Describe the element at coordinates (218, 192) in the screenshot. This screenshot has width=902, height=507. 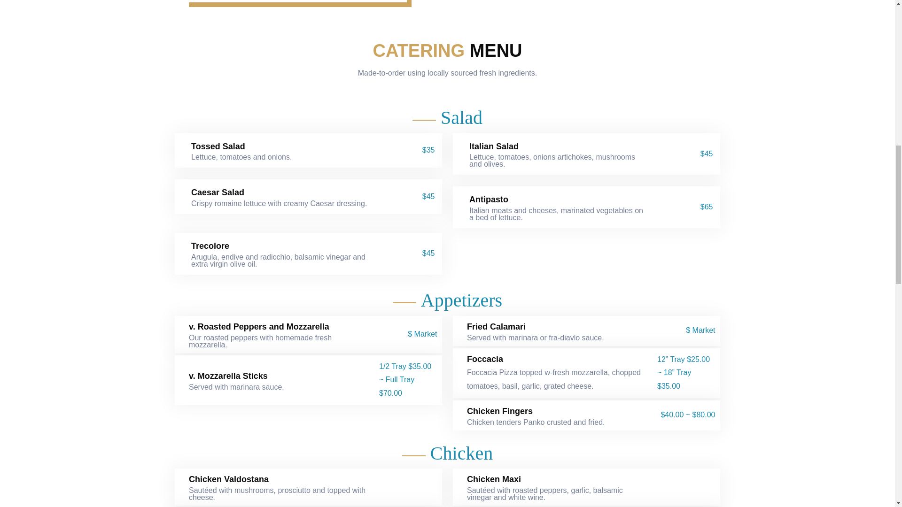
I see `Caesar Salad` at that location.